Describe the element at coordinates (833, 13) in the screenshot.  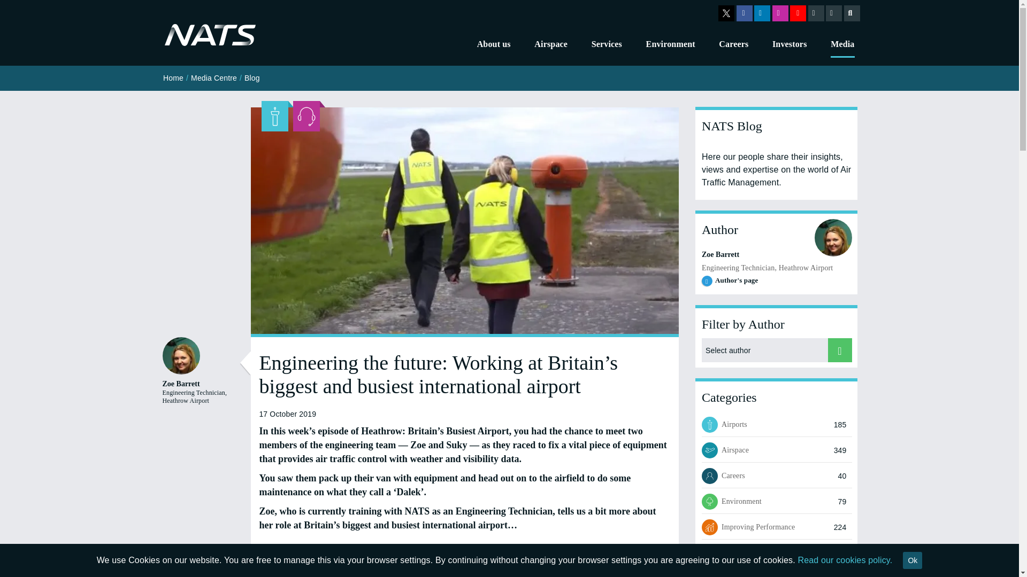
I see `Contact` at that location.